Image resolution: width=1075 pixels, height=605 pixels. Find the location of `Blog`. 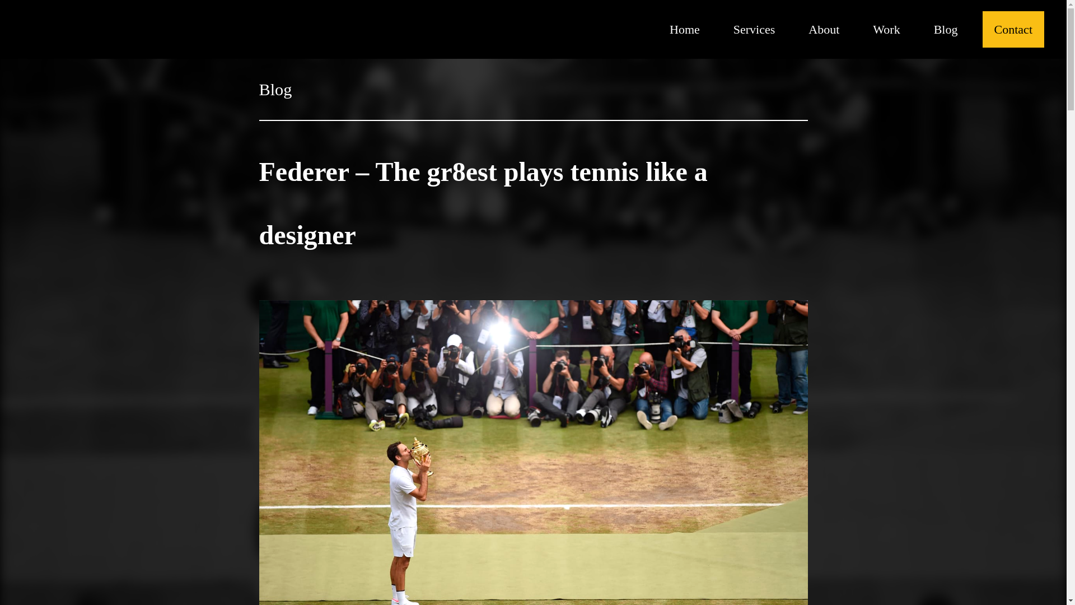

Blog is located at coordinates (275, 90).